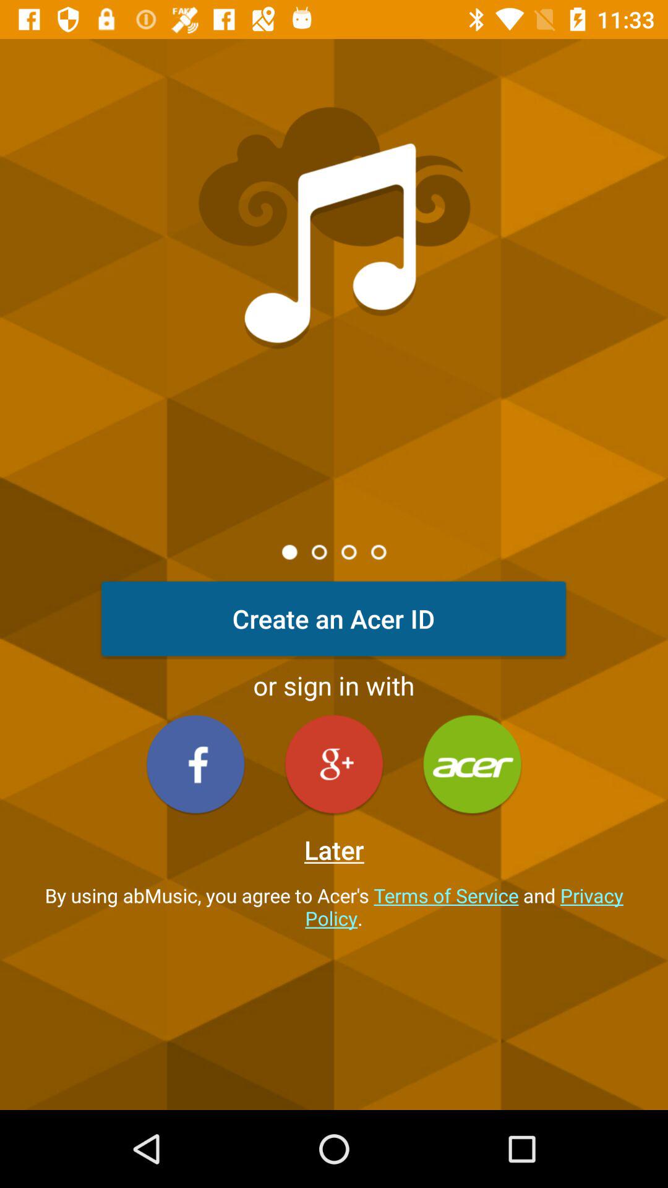 The image size is (668, 1188). What do you see at coordinates (334, 764) in the screenshot?
I see `log in with google plus` at bounding box center [334, 764].